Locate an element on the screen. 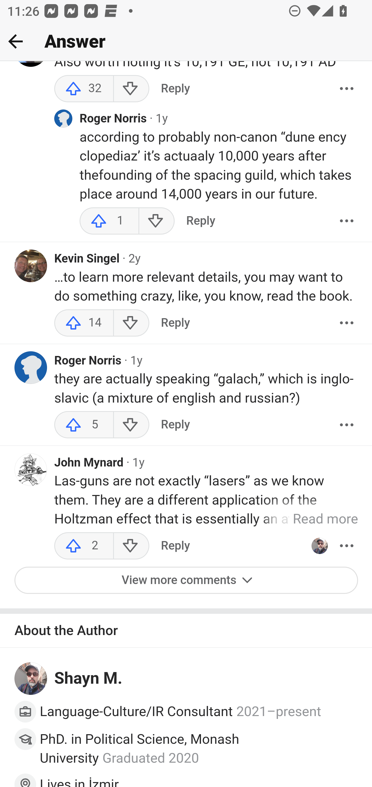 The height and width of the screenshot is (787, 372). Downvote is located at coordinates (131, 89).